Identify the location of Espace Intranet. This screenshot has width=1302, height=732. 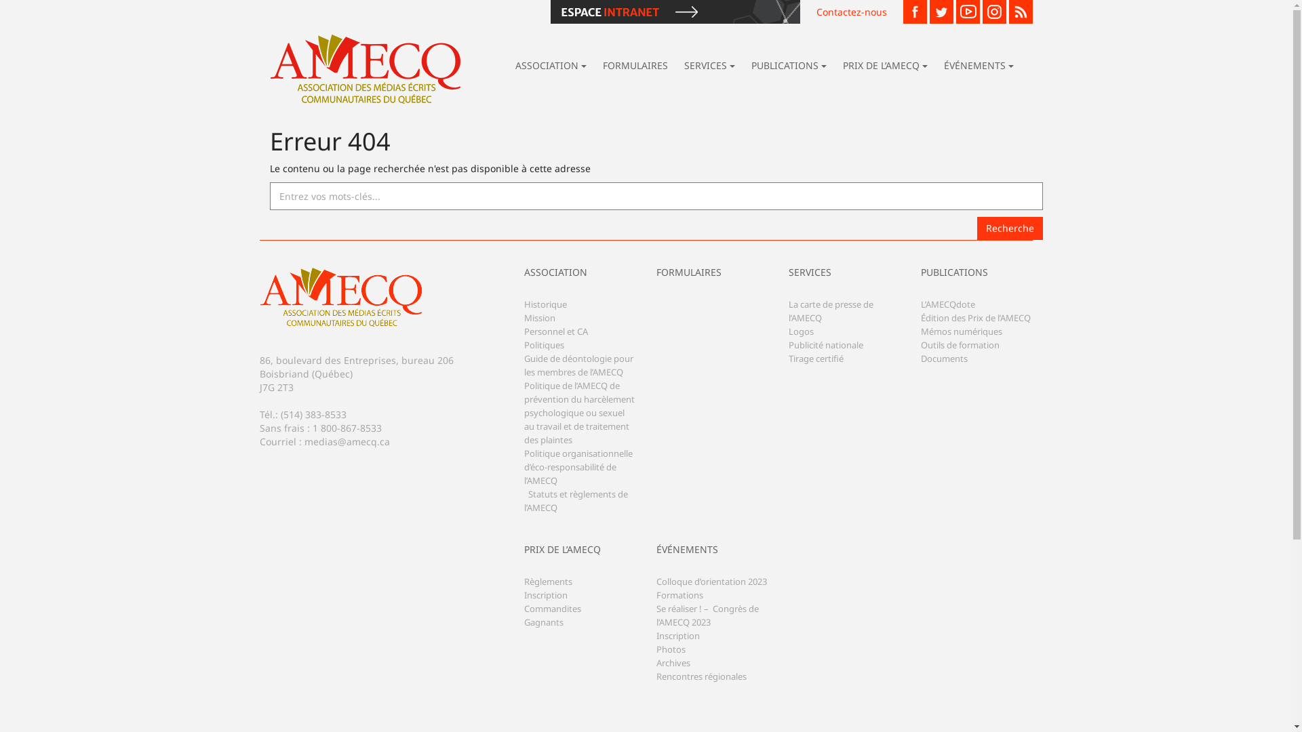
(677, 12).